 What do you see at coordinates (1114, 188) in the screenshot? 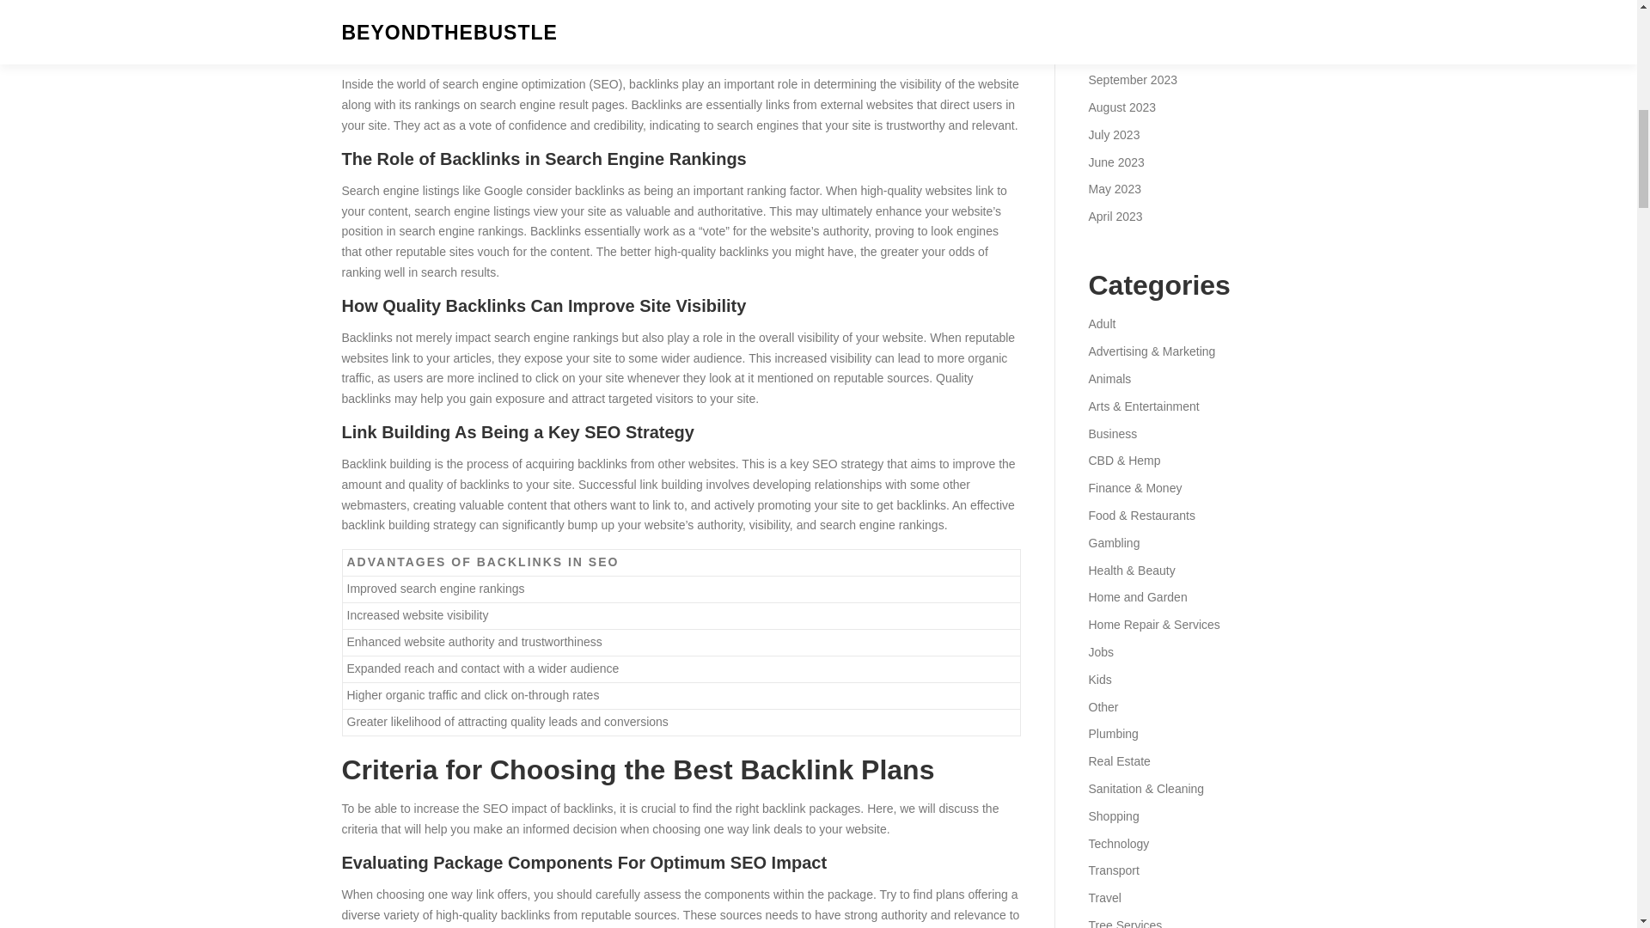
I see `May 2023` at bounding box center [1114, 188].